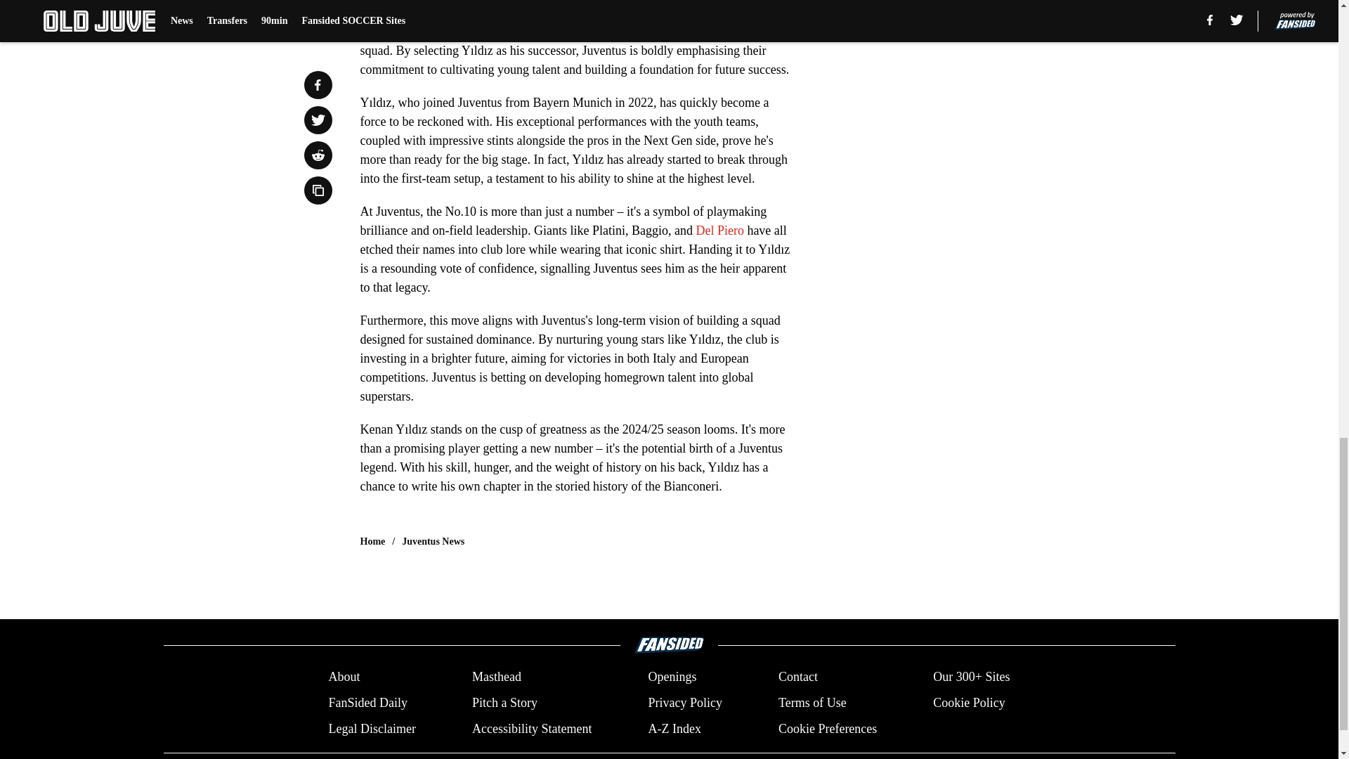  Describe the element at coordinates (673, 728) in the screenshot. I see `A-Z Index` at that location.